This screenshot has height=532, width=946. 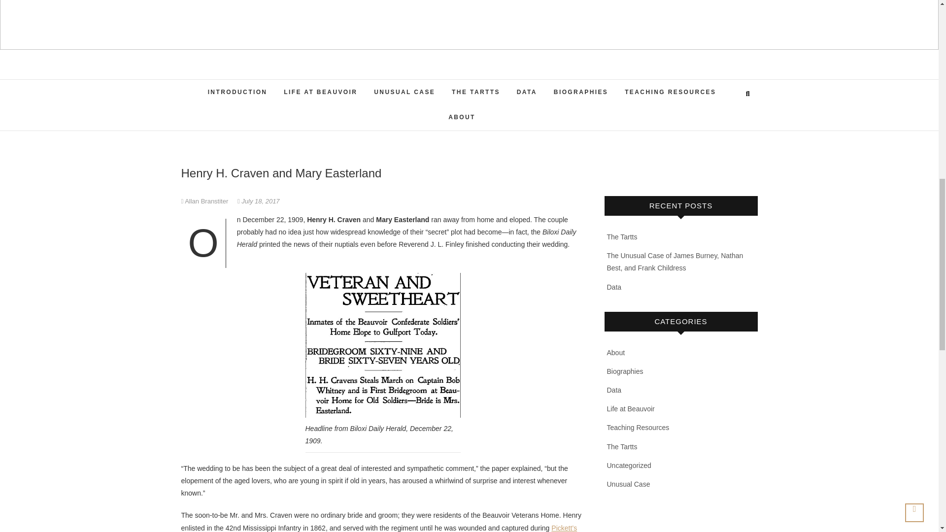 What do you see at coordinates (670, 93) in the screenshot?
I see `TEACHING RESOURCES` at bounding box center [670, 93].